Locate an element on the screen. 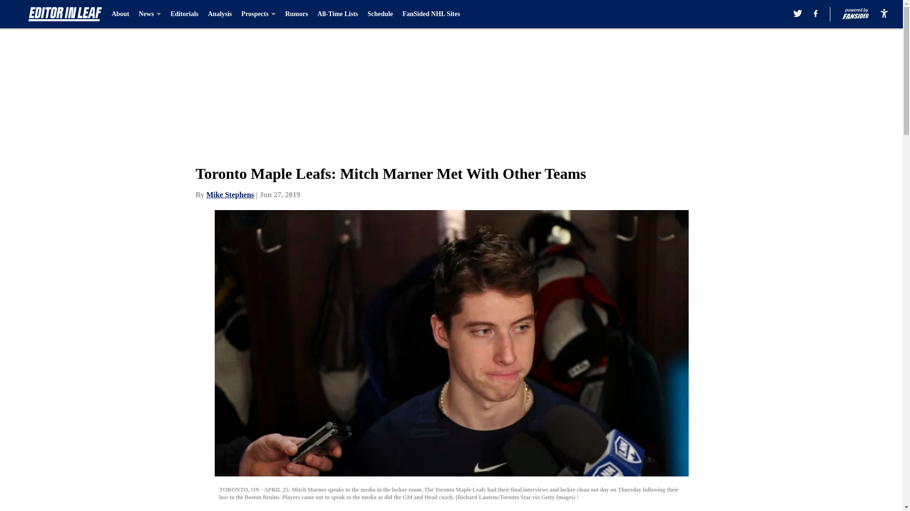  All-Time Lists is located at coordinates (338, 14).